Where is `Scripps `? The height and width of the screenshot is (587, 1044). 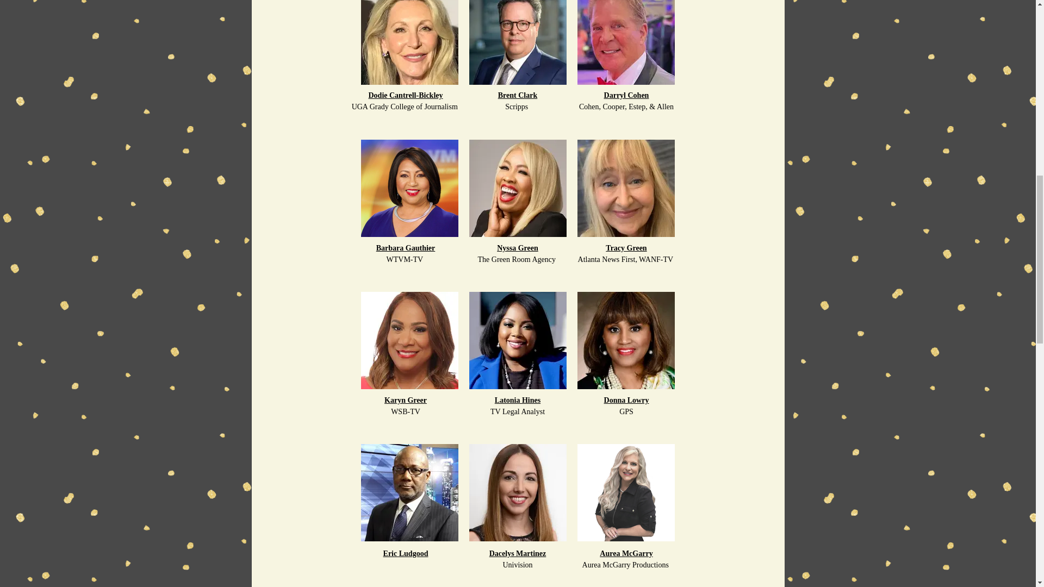 Scripps  is located at coordinates (518, 107).